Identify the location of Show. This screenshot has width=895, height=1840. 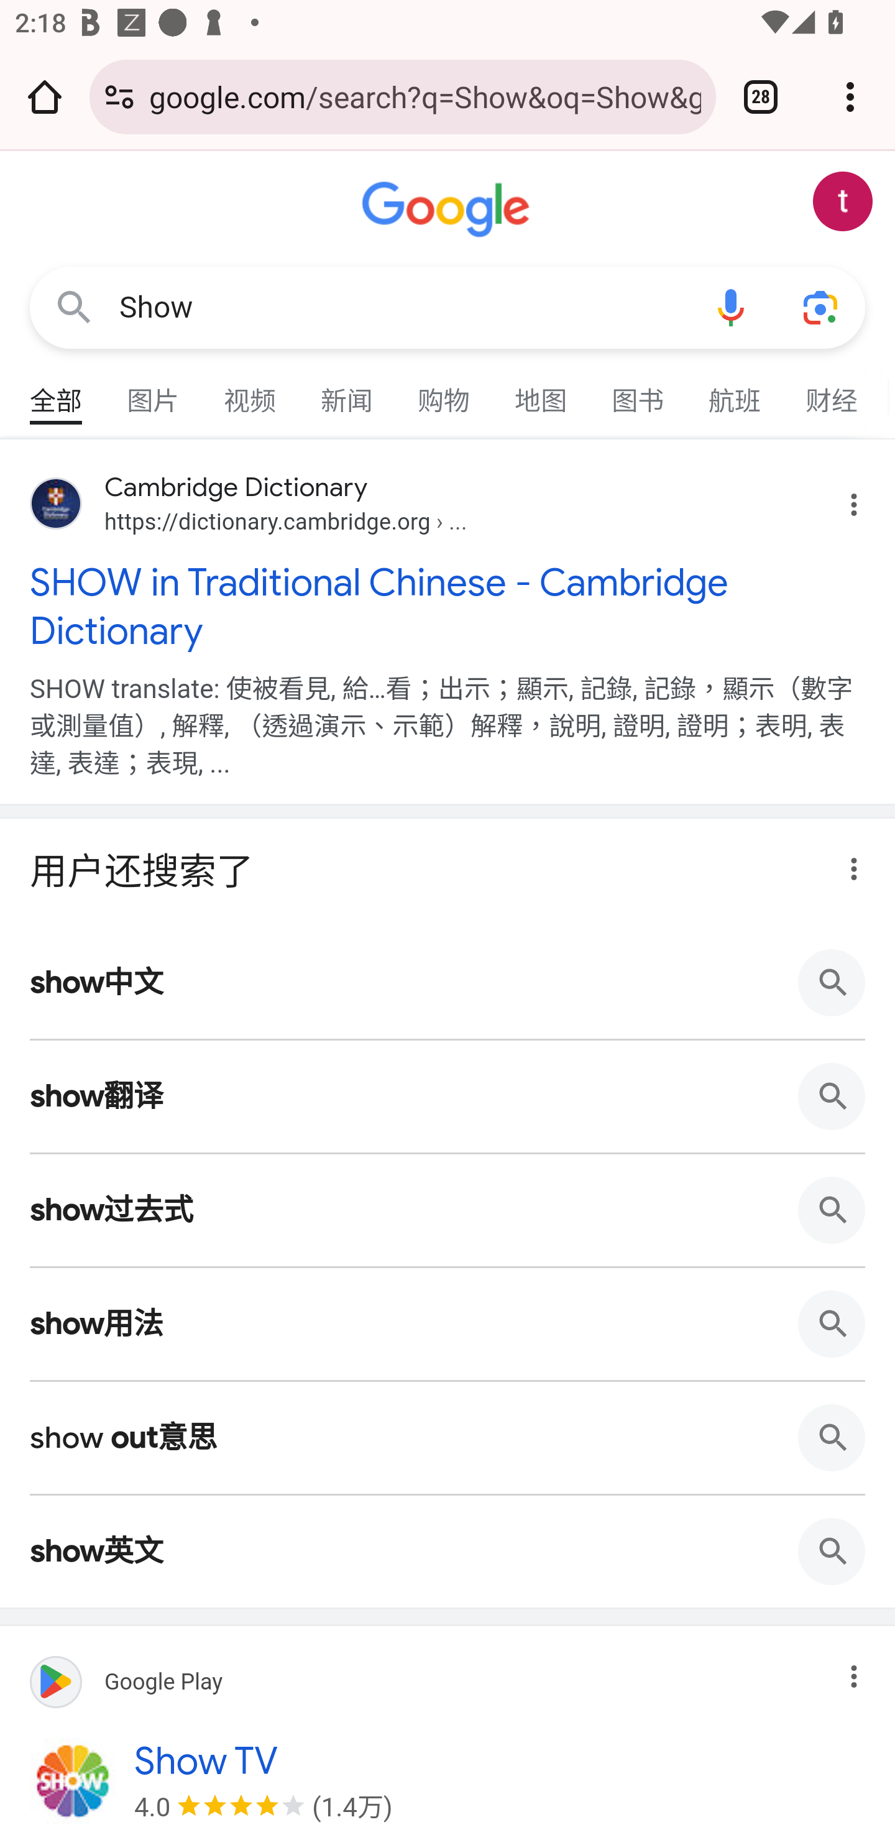
(403, 307).